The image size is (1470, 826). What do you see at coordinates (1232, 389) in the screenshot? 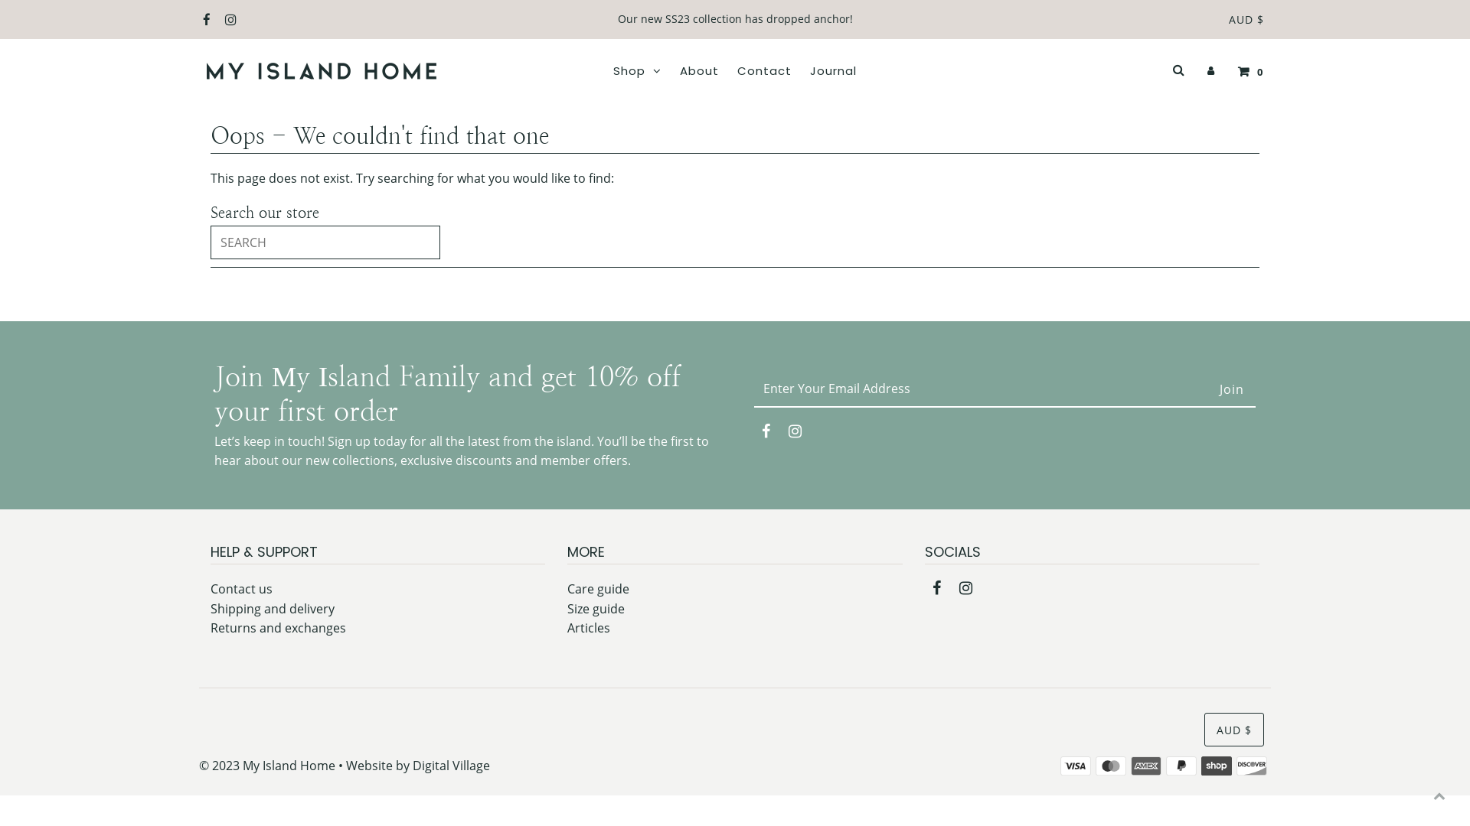
I see `Join` at bounding box center [1232, 389].